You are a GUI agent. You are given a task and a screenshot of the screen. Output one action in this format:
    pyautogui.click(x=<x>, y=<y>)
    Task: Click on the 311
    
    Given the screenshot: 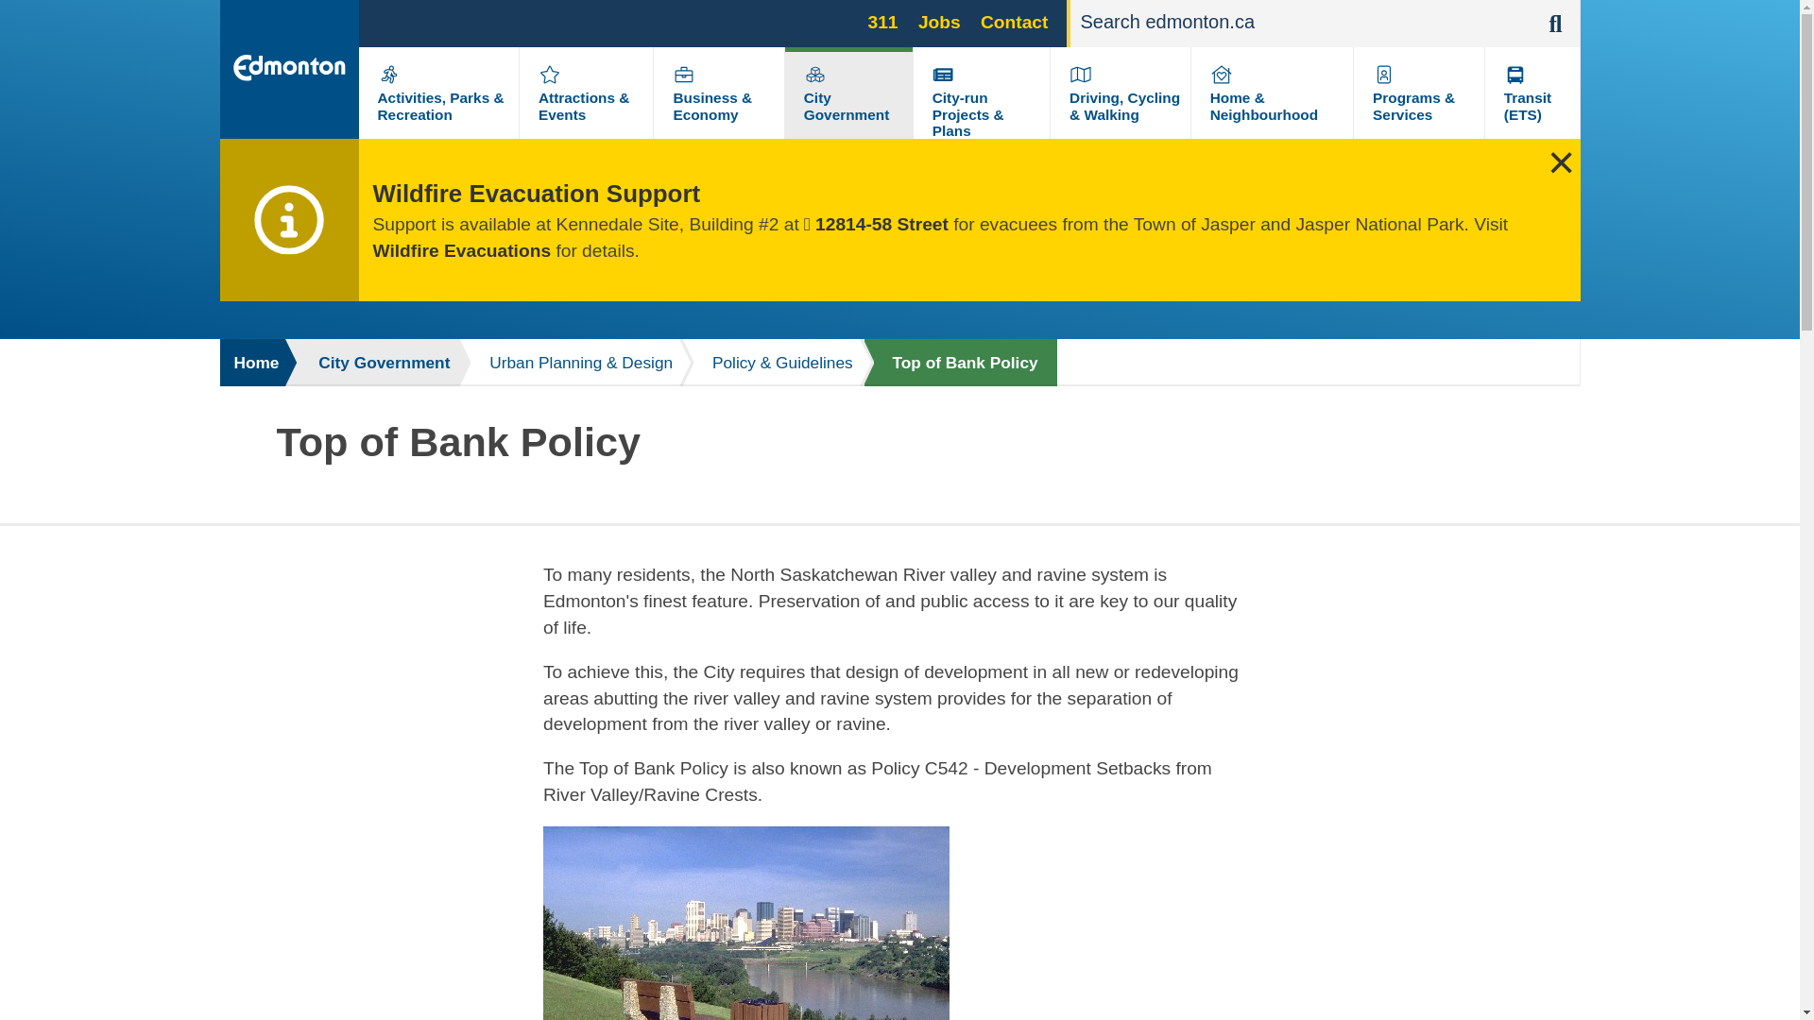 What is the action you would take?
    pyautogui.click(x=882, y=21)
    